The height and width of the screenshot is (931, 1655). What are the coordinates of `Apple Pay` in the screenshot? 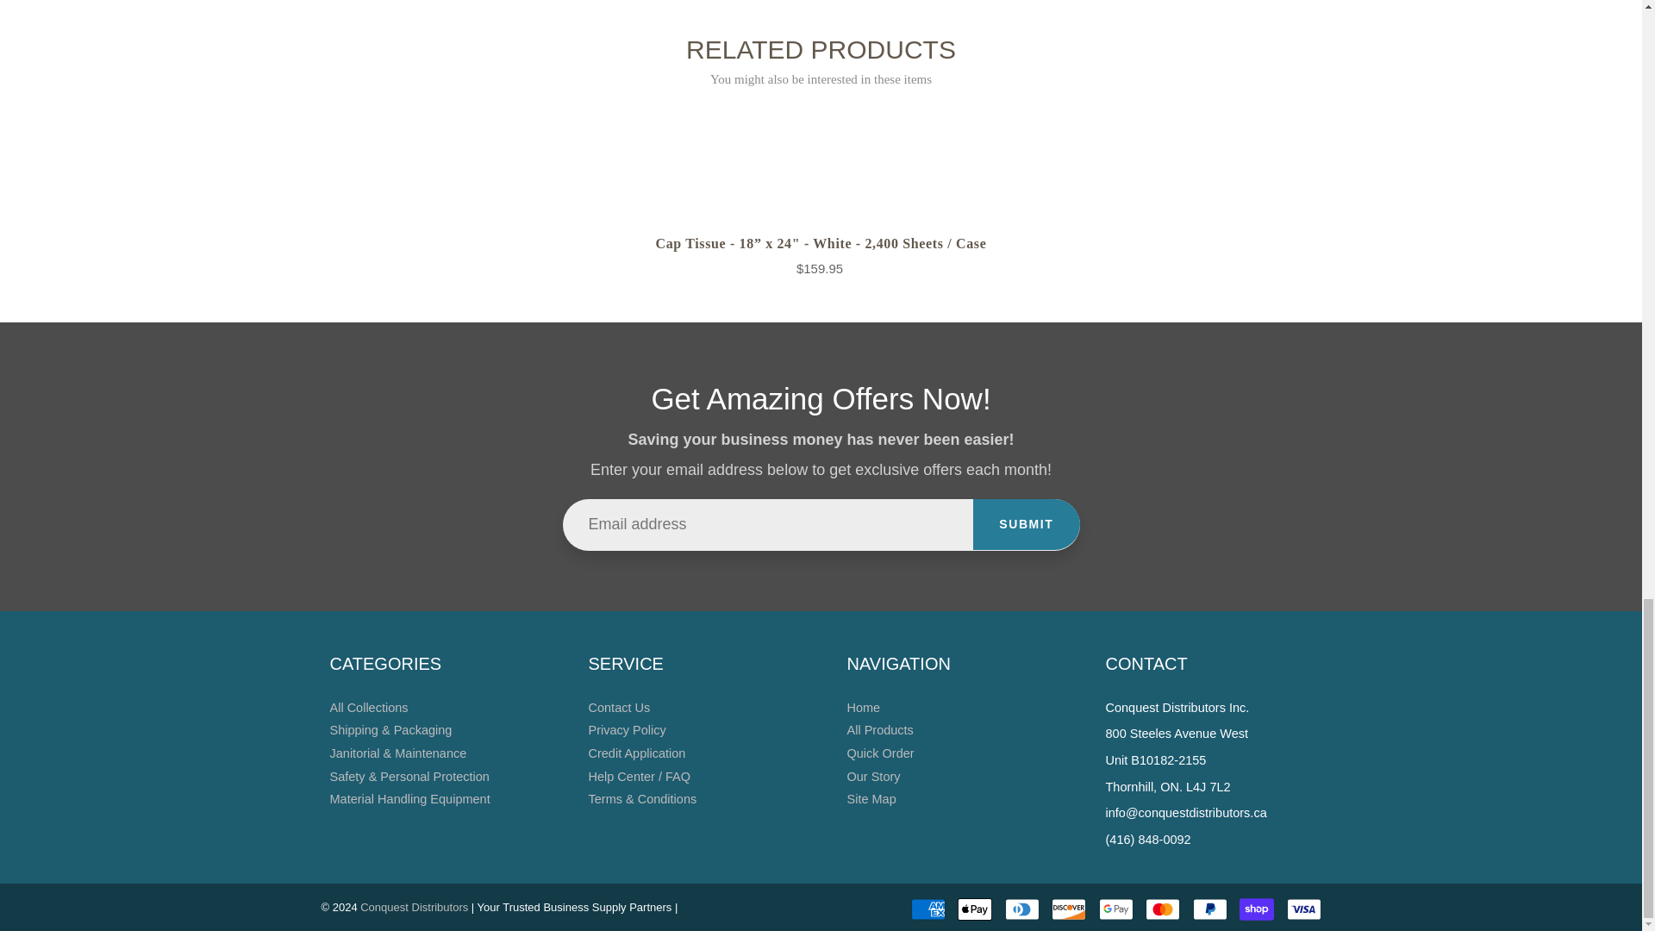 It's located at (974, 909).